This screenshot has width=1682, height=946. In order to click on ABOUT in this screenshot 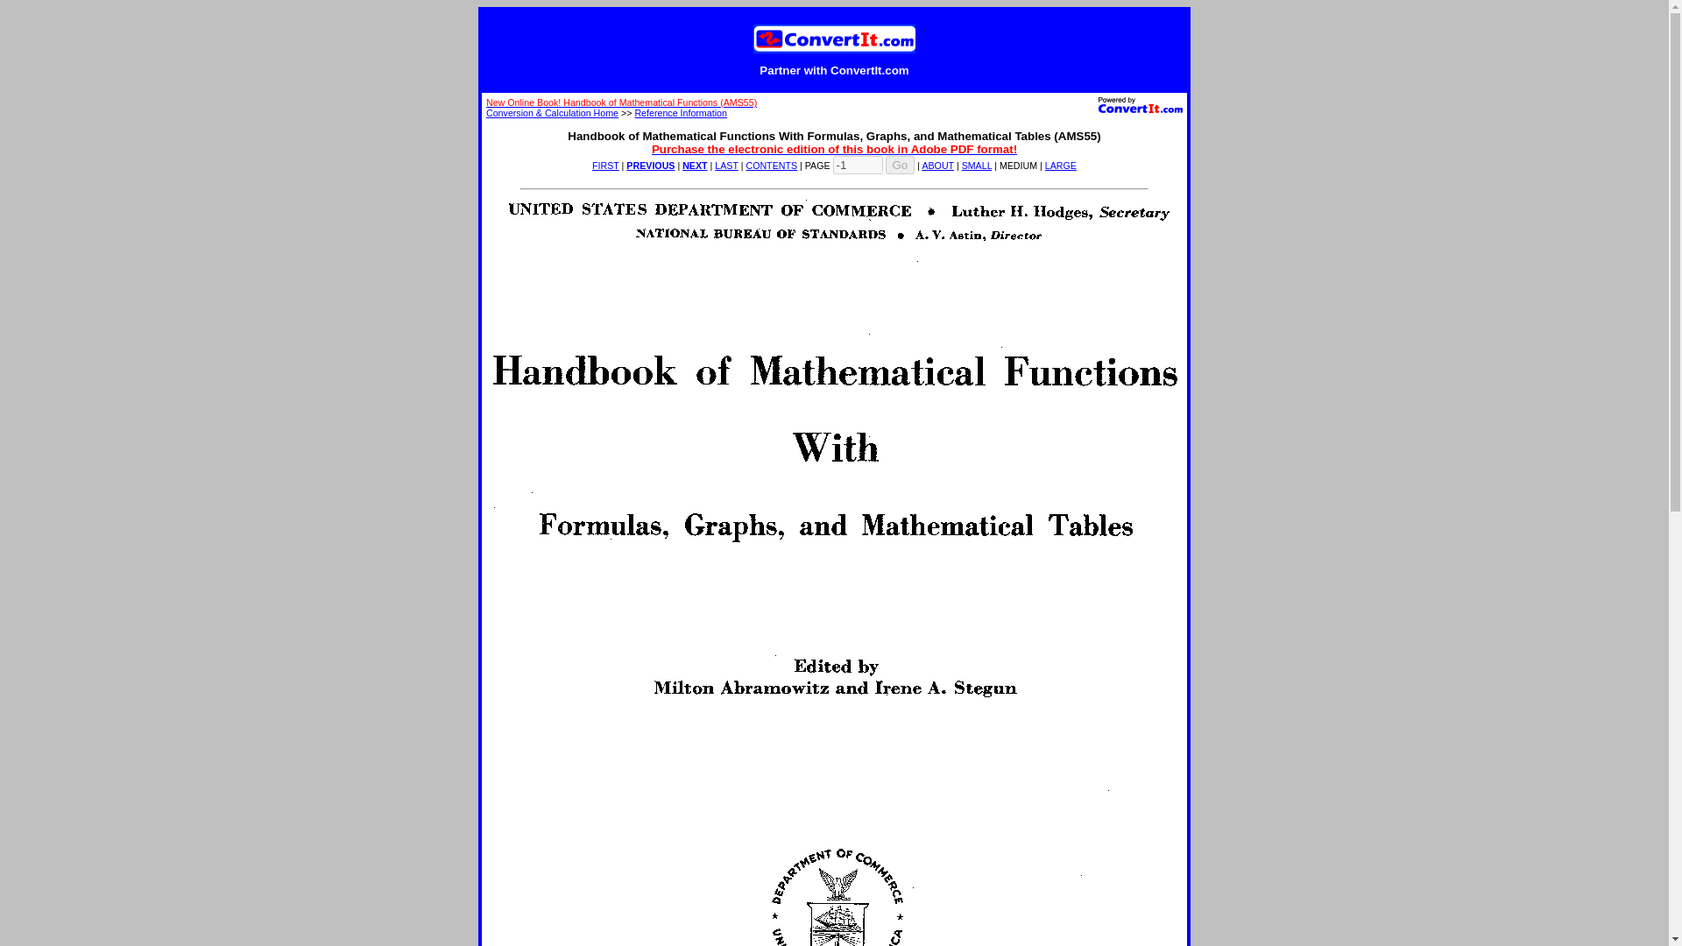, I will do `click(937, 165)`.